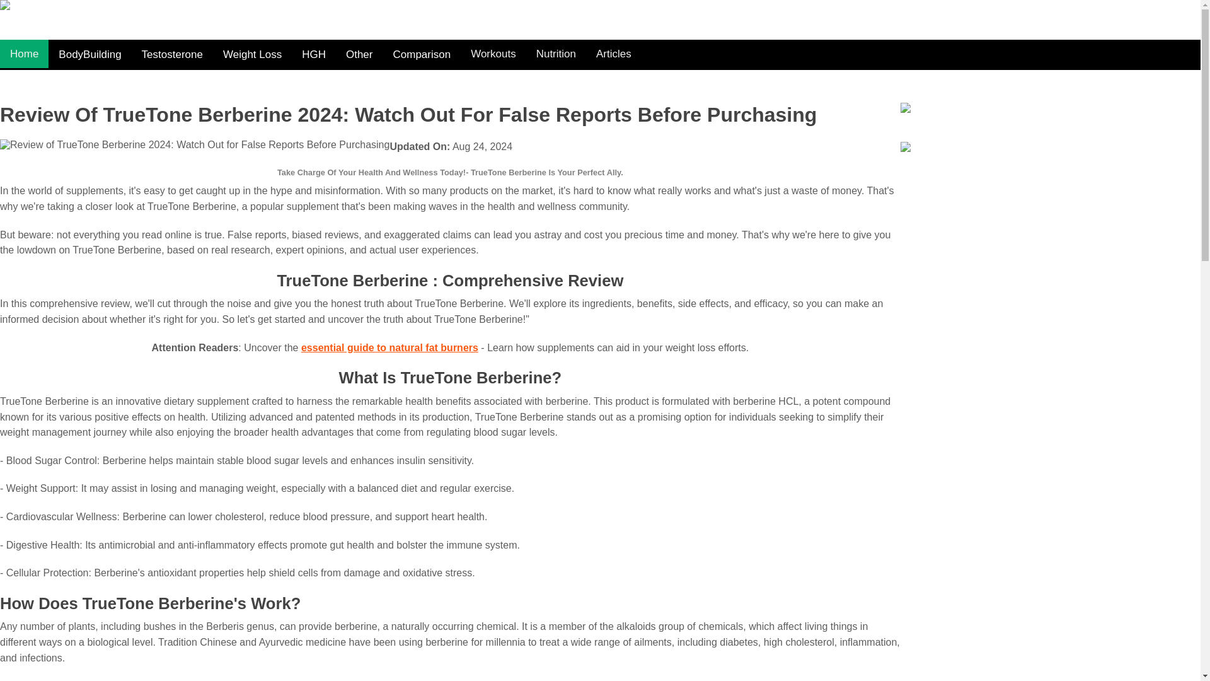 The height and width of the screenshot is (681, 1210). Describe the element at coordinates (252, 54) in the screenshot. I see `Weight Loss` at that location.